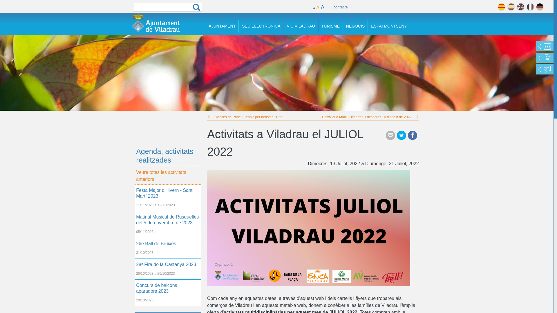 Image resolution: width=557 pixels, height=313 pixels. Describe the element at coordinates (168, 302) in the screenshot. I see `29/10/2023` at that location.